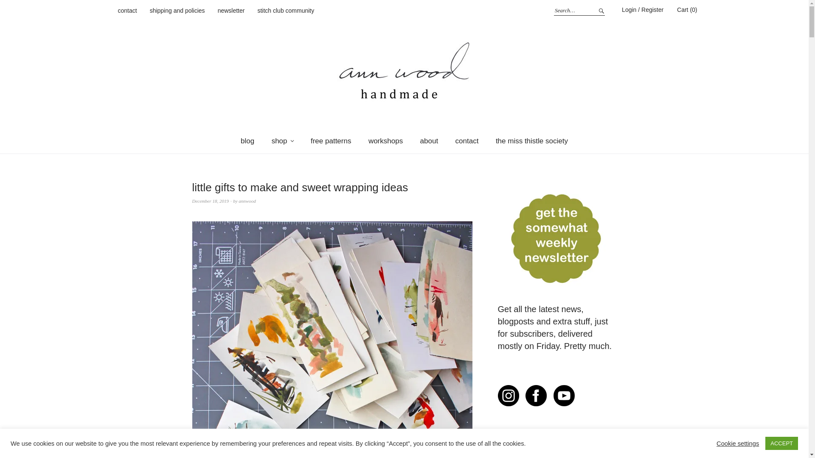  Describe the element at coordinates (247, 201) in the screenshot. I see `annwood` at that location.